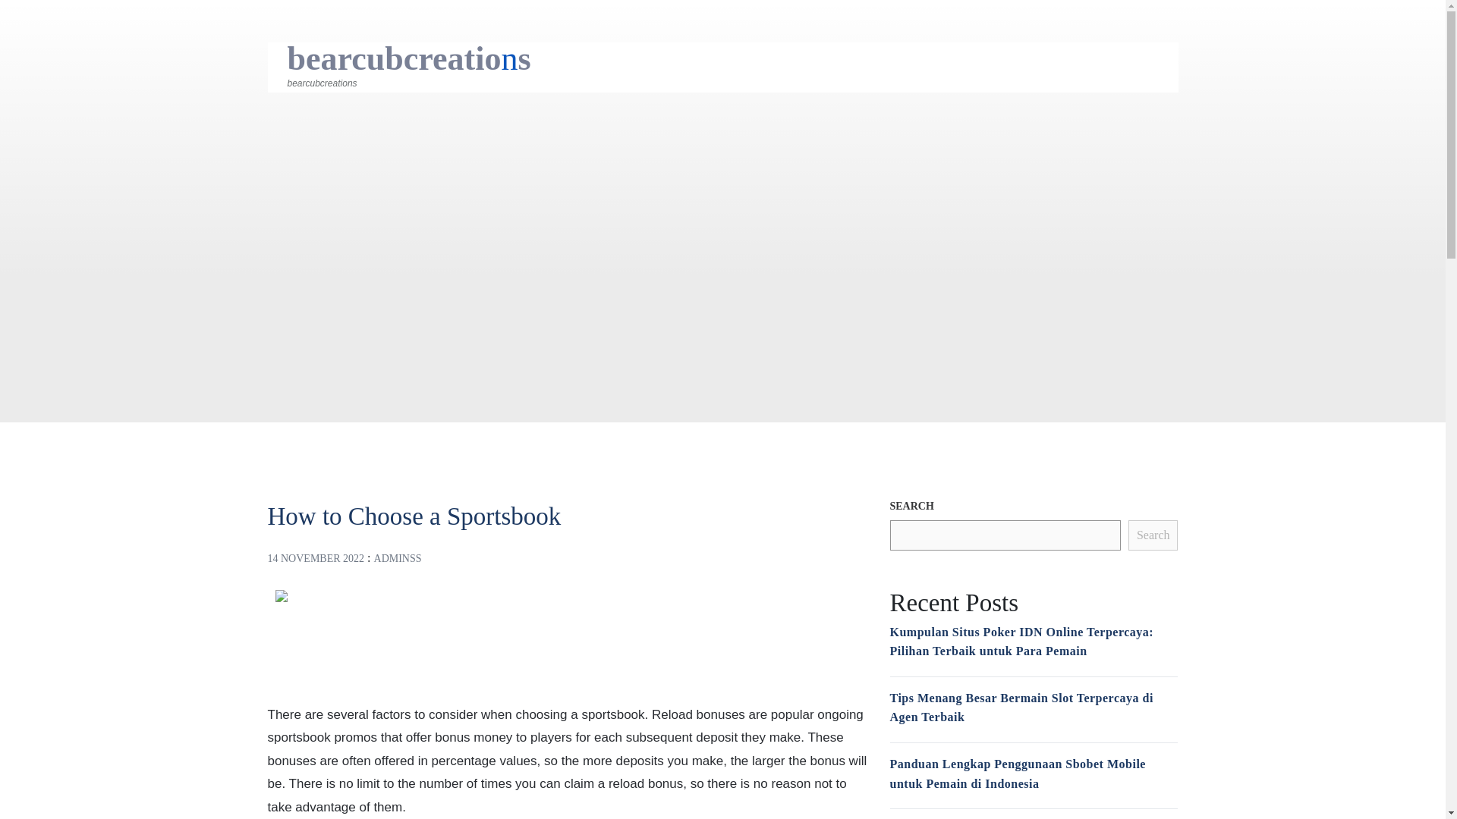 This screenshot has width=1457, height=819. What do you see at coordinates (316, 558) in the screenshot?
I see `14 NOVEMBER 2022` at bounding box center [316, 558].